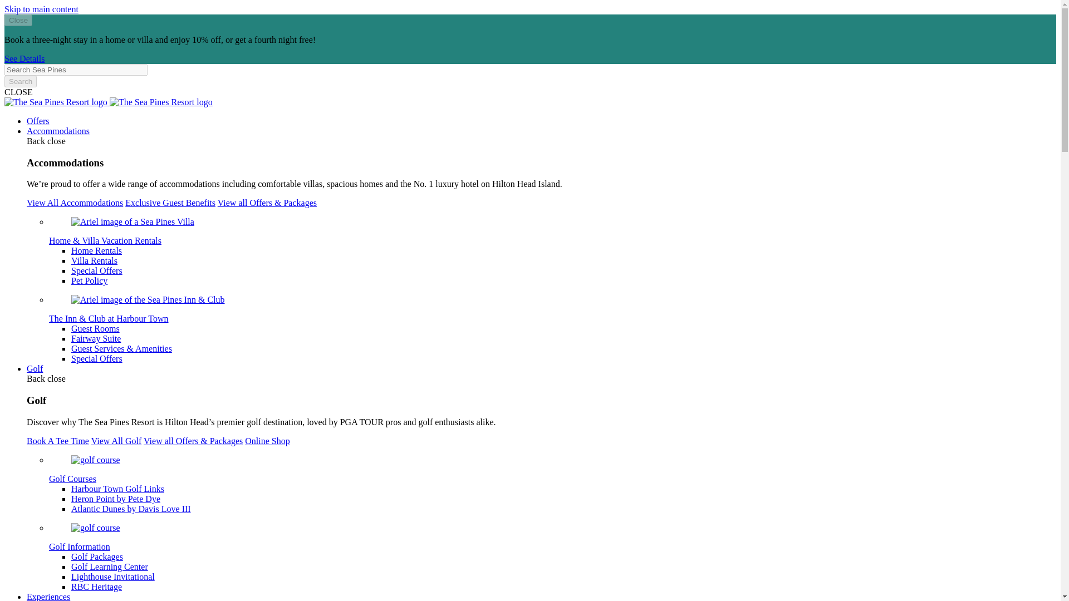  What do you see at coordinates (116, 499) in the screenshot?
I see `Heron Point by Pete Dye` at bounding box center [116, 499].